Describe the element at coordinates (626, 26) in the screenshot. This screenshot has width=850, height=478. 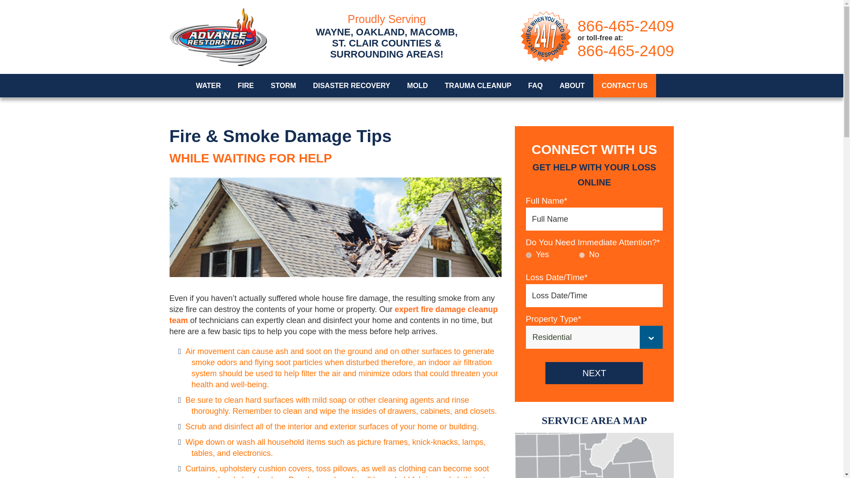
I see `866-465-2409` at that location.